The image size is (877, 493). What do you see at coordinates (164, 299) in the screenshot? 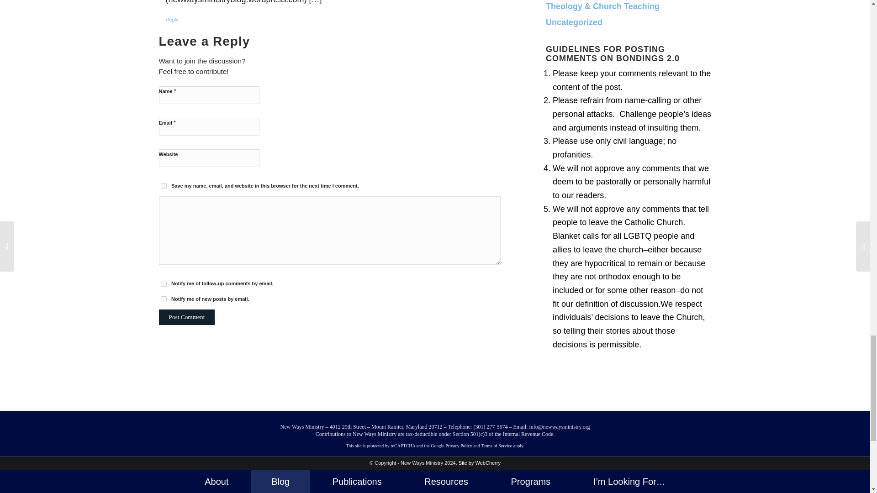
I see `subscribe` at bounding box center [164, 299].